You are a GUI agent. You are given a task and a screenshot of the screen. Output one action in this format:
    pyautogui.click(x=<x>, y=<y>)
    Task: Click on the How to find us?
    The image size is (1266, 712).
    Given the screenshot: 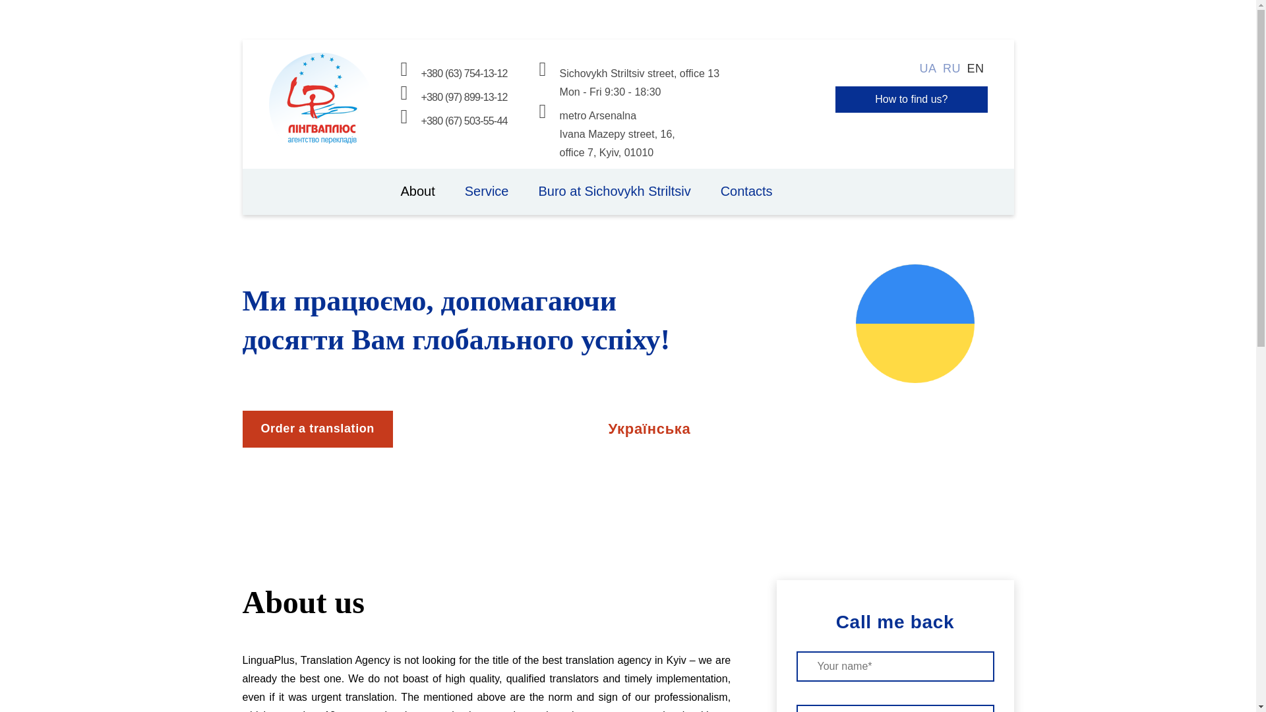 What is the action you would take?
    pyautogui.click(x=911, y=99)
    